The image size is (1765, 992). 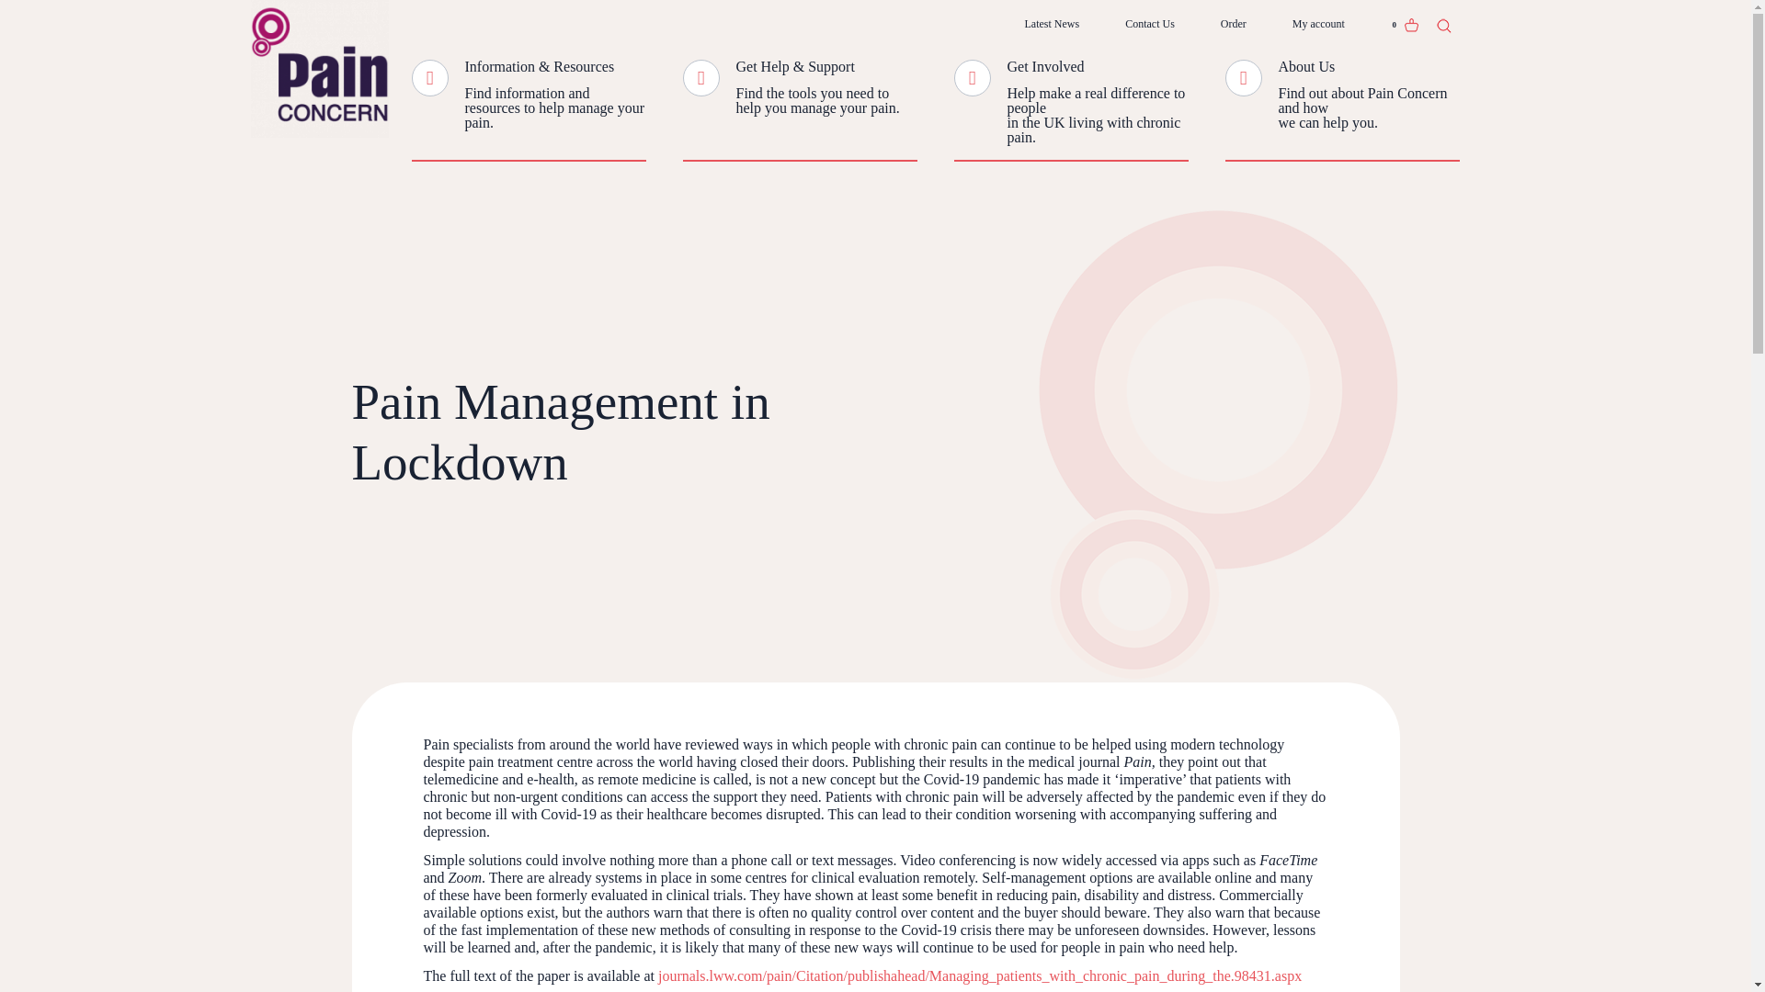 I want to click on Contact Us, so click(x=1150, y=24).